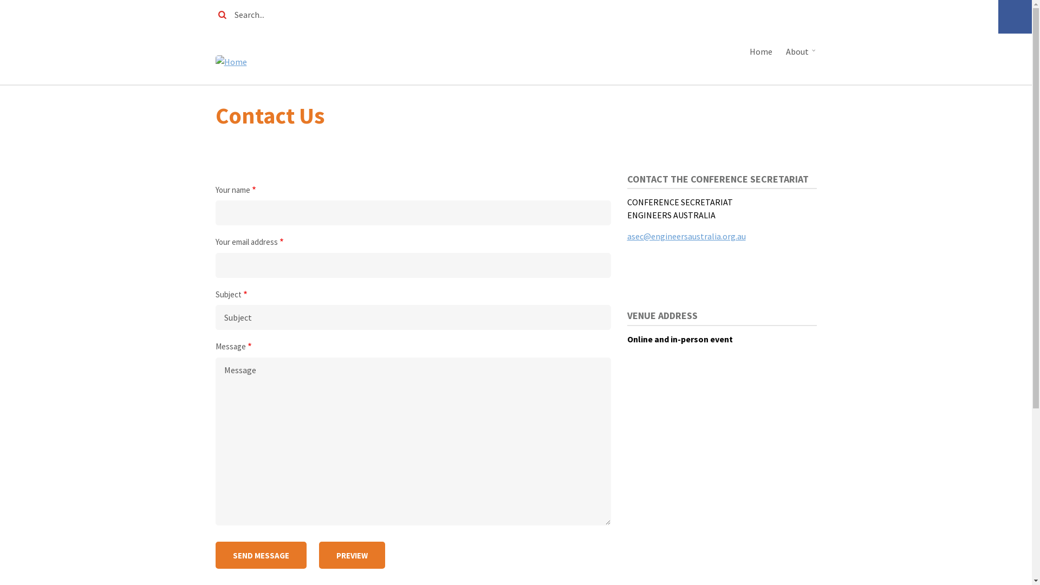 Image resolution: width=1040 pixels, height=585 pixels. Describe the element at coordinates (448, 15) in the screenshot. I see `Enter the terms you wish to search for.` at that location.